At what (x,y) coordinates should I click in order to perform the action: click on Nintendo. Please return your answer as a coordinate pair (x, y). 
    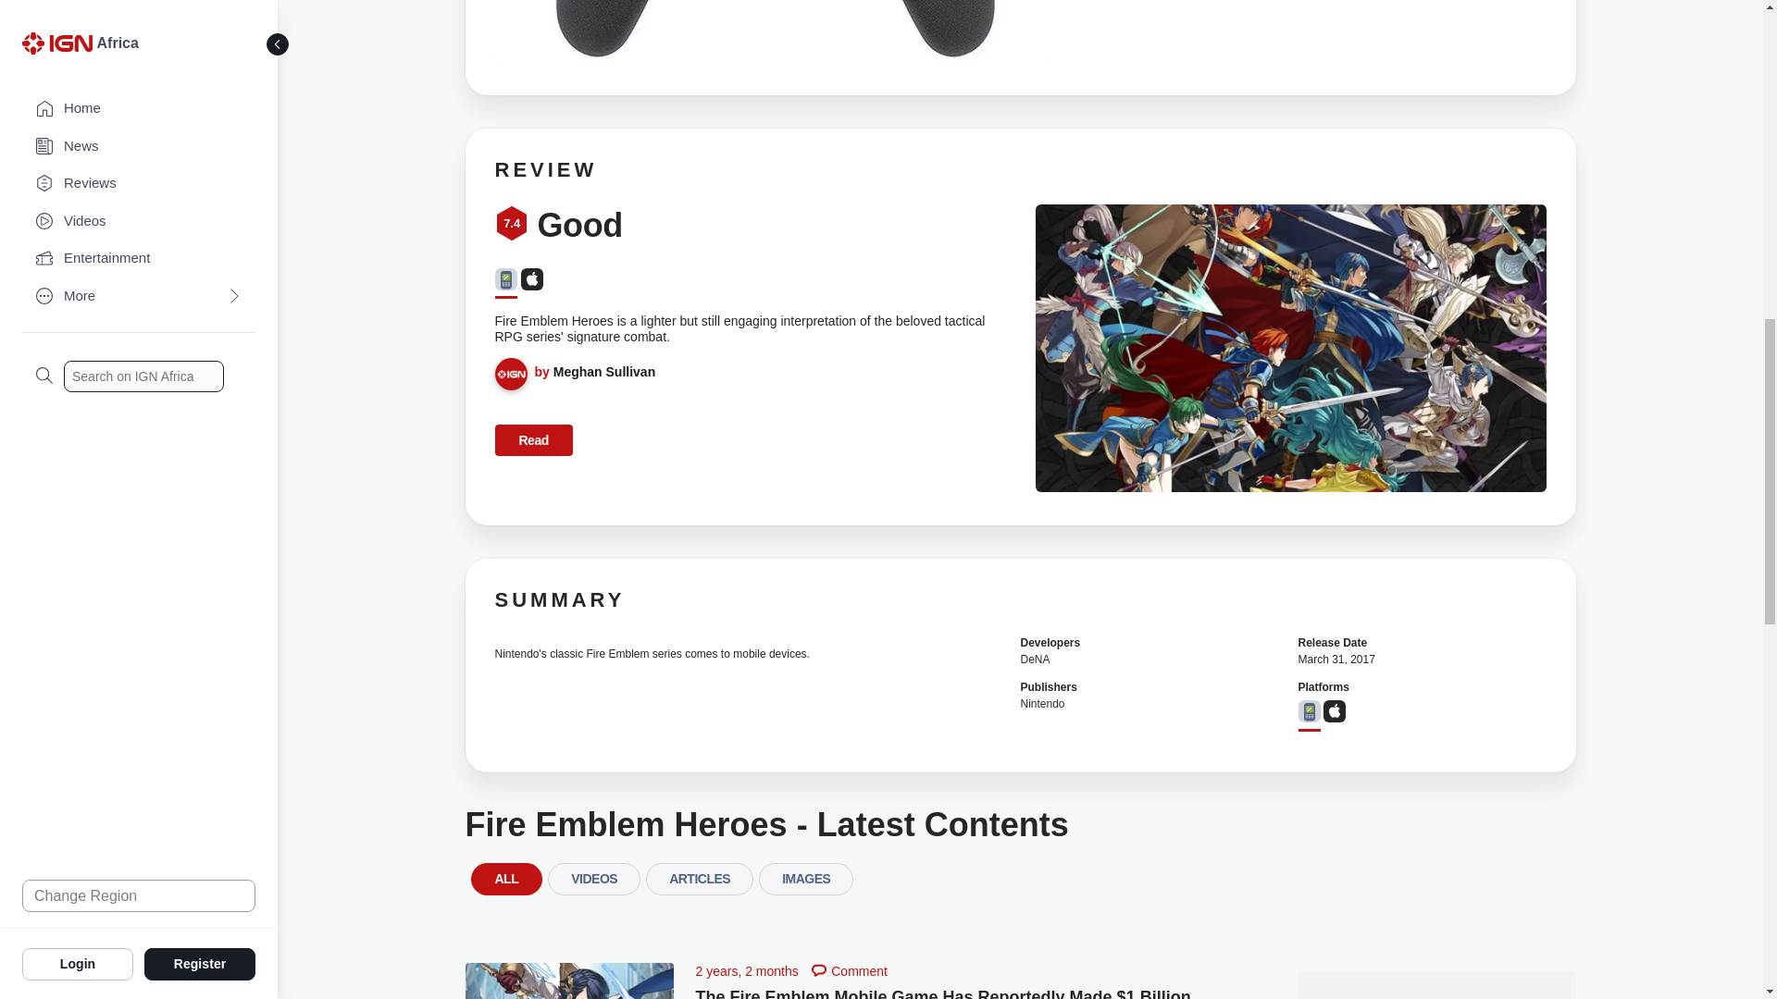
    Looking at the image, I should click on (1042, 703).